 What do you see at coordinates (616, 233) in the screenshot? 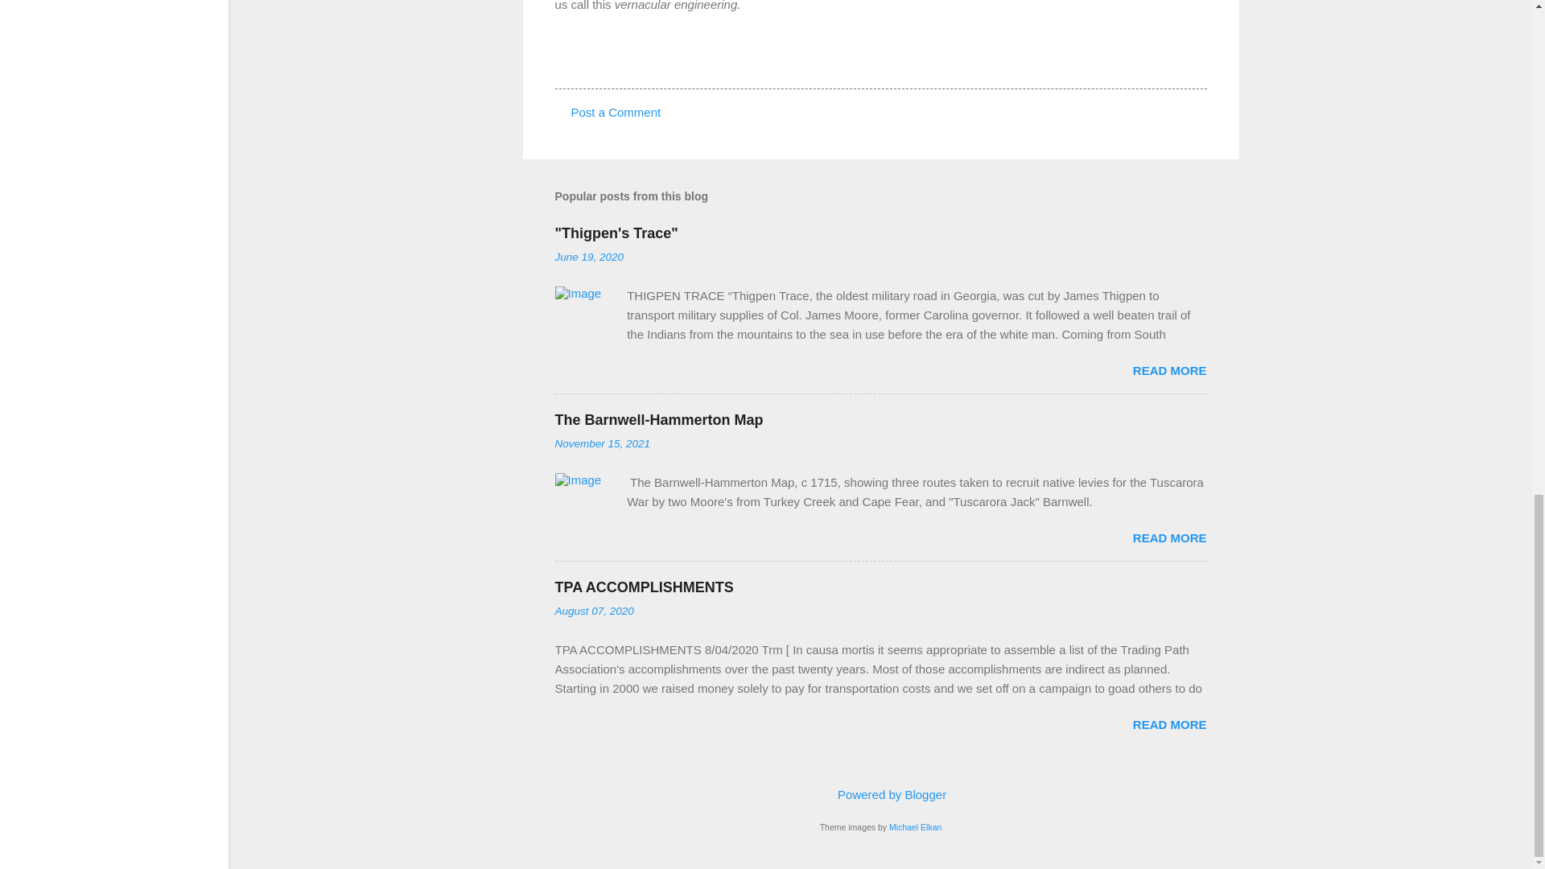
I see `"Thigpen's Trace"` at bounding box center [616, 233].